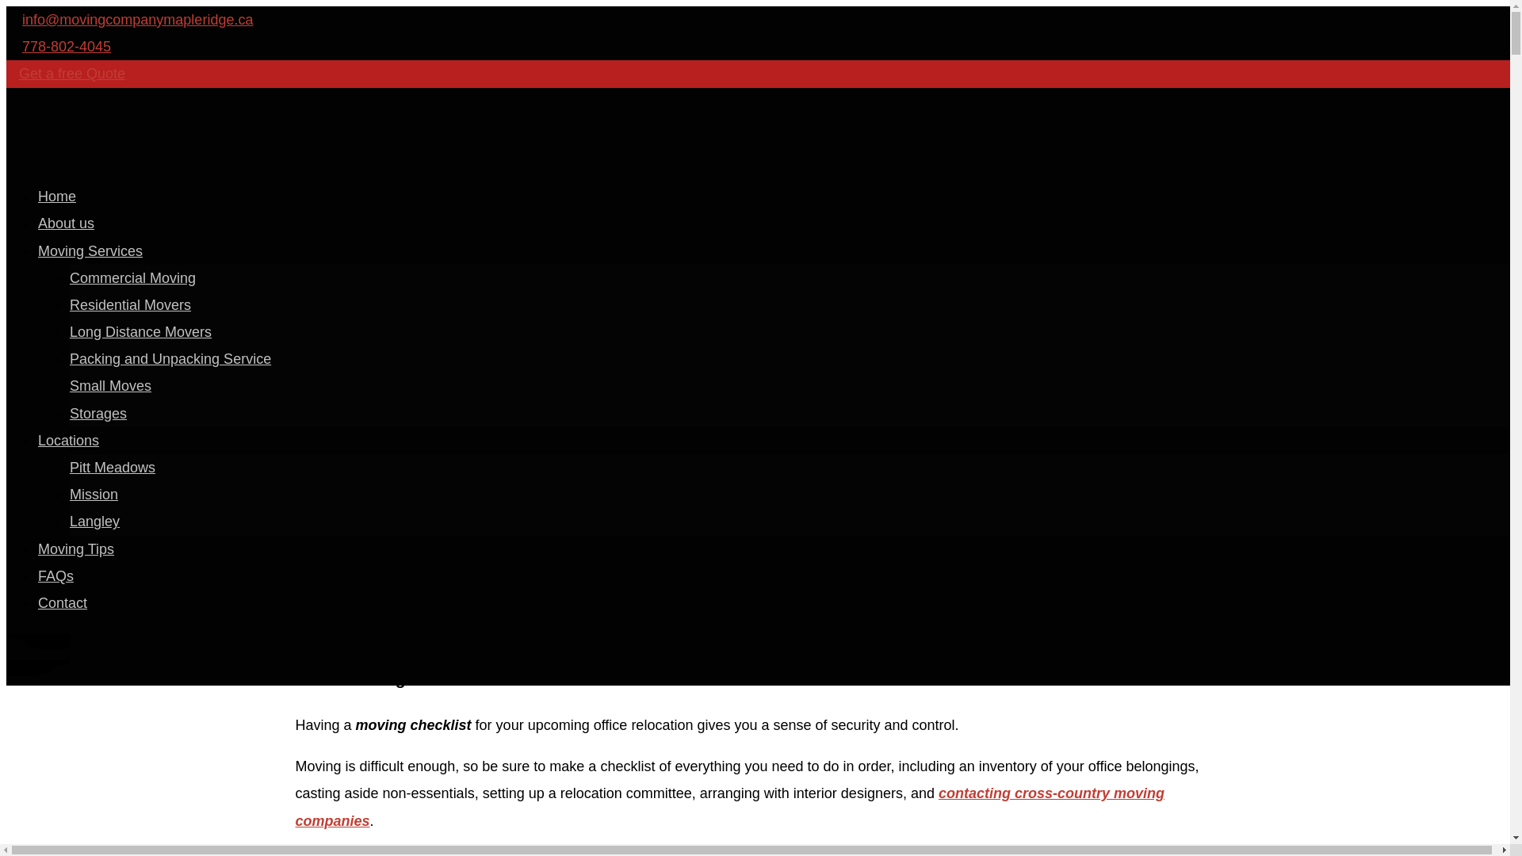 The height and width of the screenshot is (856, 1522). Describe the element at coordinates (647, 564) in the screenshot. I see `commercial moving` at that location.